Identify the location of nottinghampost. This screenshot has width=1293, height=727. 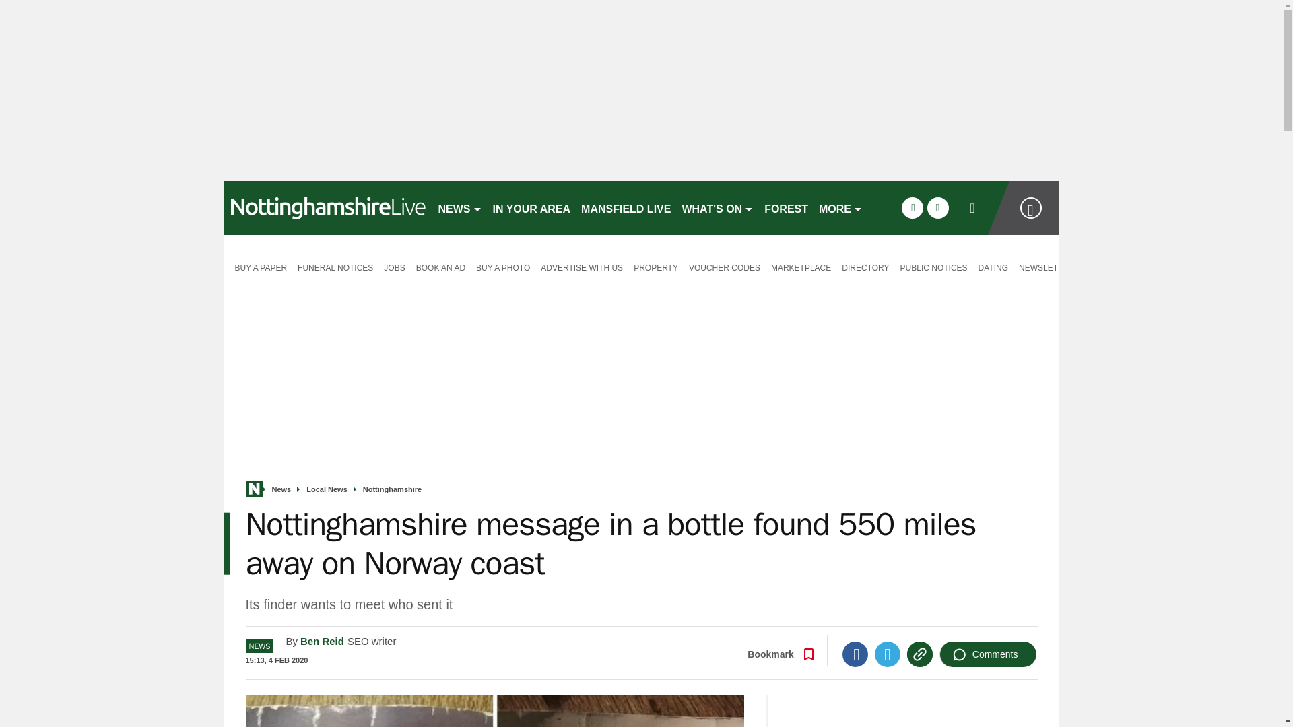
(325, 207).